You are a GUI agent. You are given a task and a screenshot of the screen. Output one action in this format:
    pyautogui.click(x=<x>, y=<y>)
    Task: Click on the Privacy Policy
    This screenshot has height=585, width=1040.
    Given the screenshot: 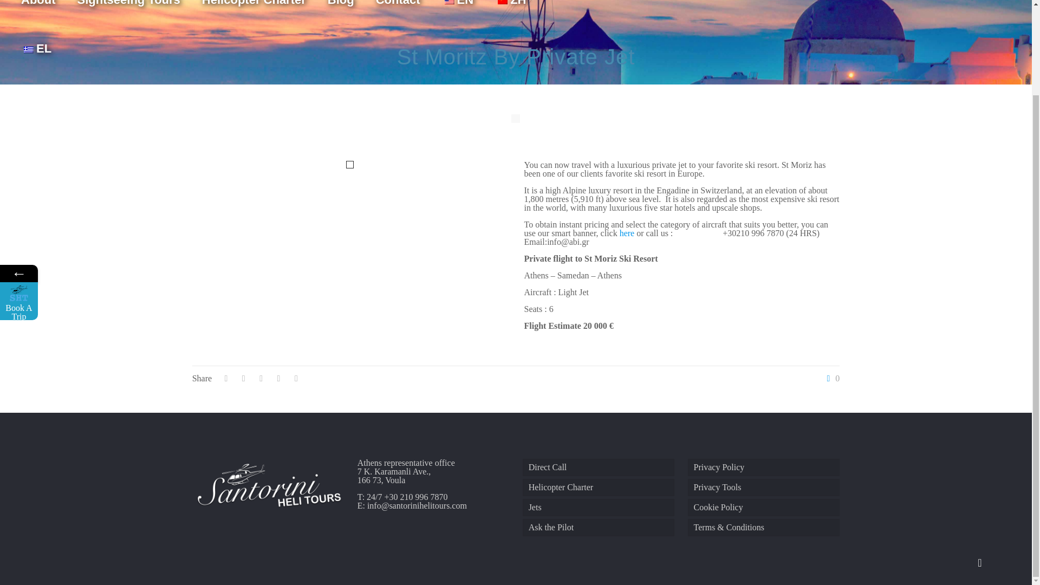 What is the action you would take?
    pyautogui.click(x=764, y=467)
    